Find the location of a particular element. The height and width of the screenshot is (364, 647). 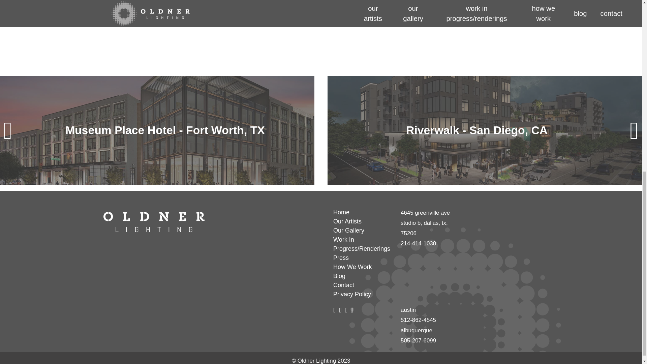

Our Gallery is located at coordinates (363, 231).